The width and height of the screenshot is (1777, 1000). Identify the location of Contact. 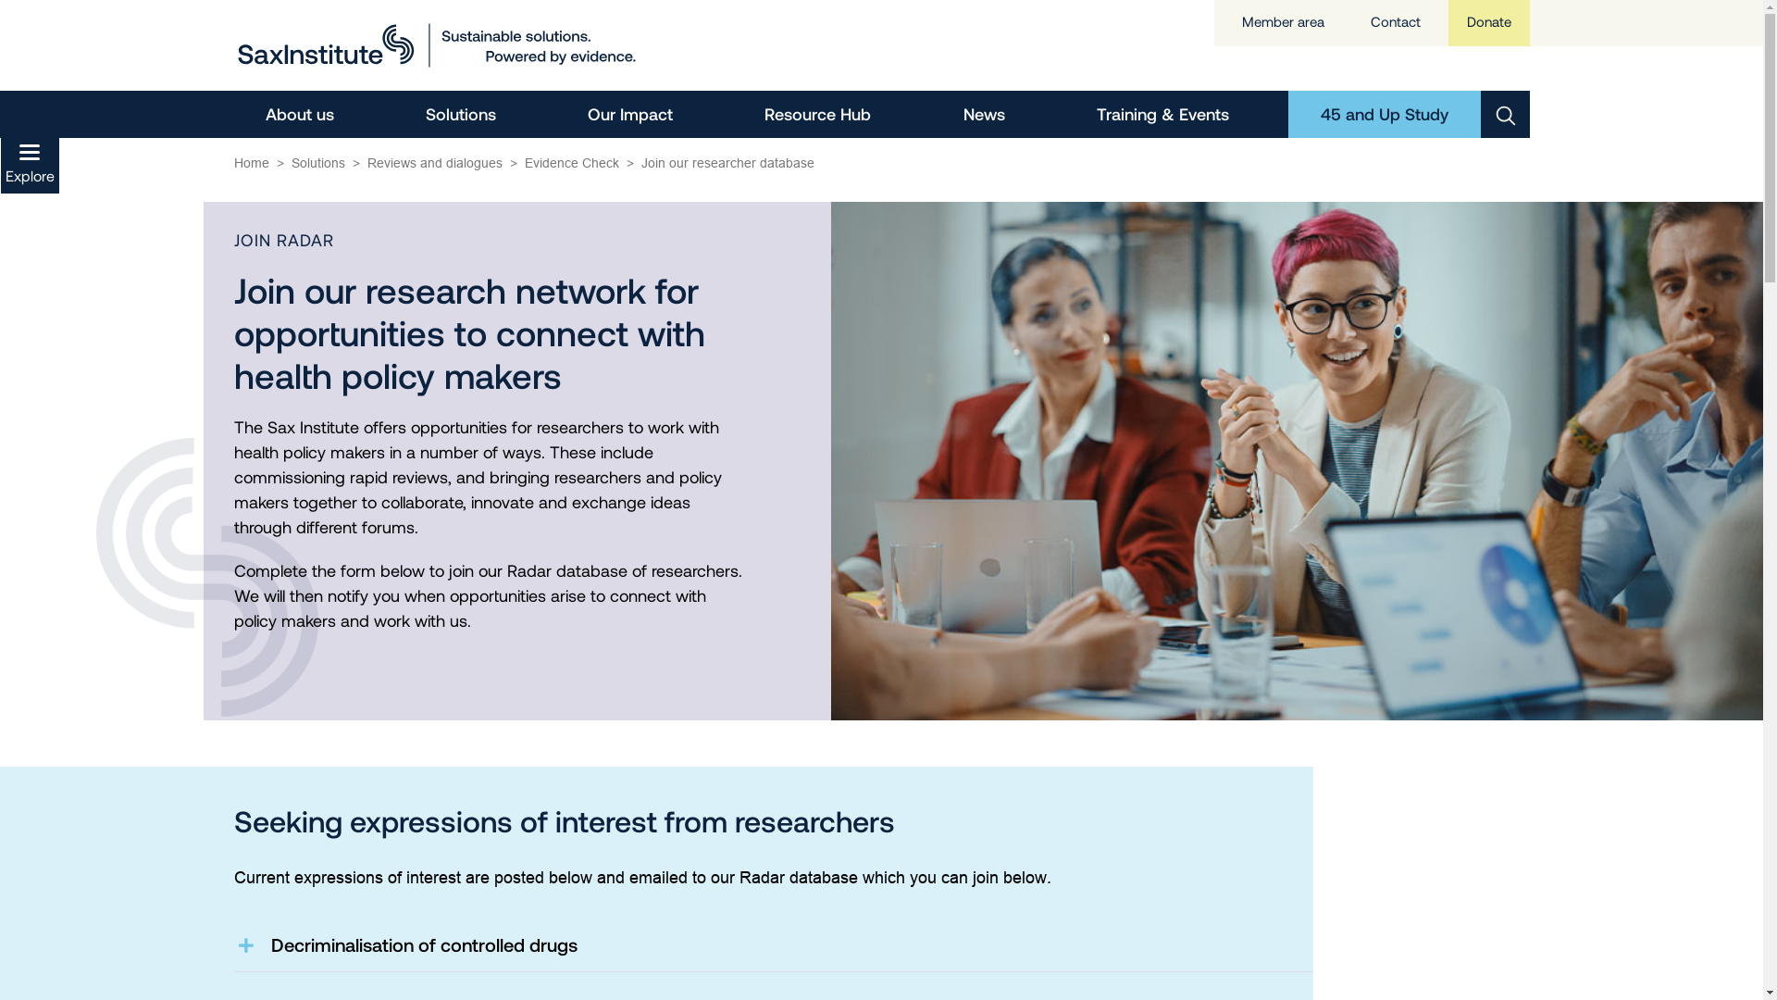
(1395, 22).